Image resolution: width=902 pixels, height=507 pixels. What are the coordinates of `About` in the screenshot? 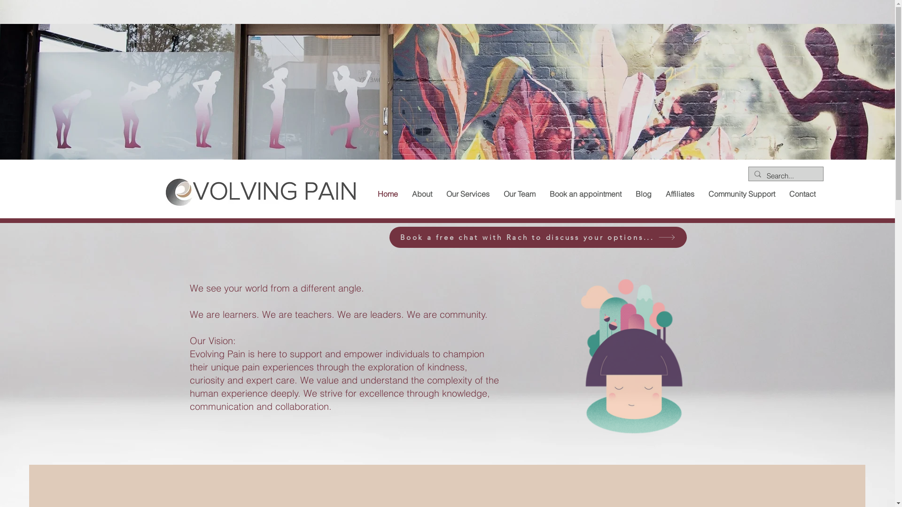 It's located at (422, 194).